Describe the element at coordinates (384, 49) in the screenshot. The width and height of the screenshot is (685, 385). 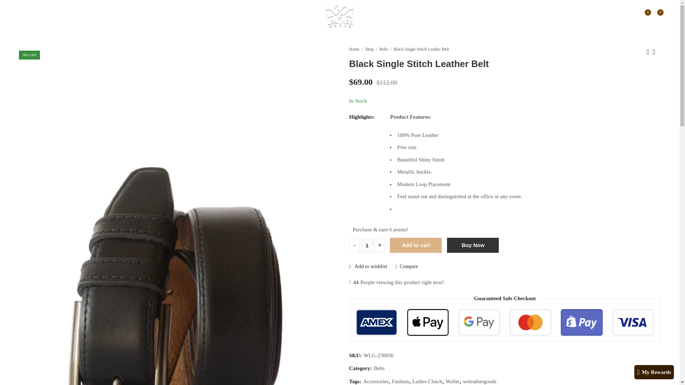
I see `Belts` at that location.